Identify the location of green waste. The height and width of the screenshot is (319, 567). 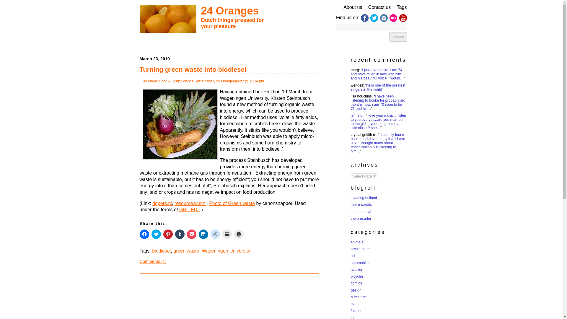
(186, 251).